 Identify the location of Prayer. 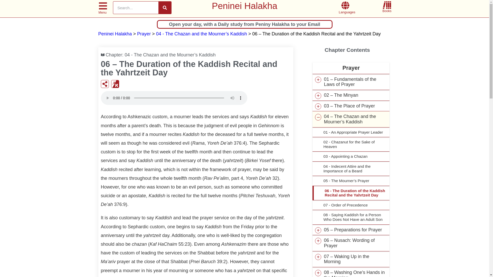
(144, 34).